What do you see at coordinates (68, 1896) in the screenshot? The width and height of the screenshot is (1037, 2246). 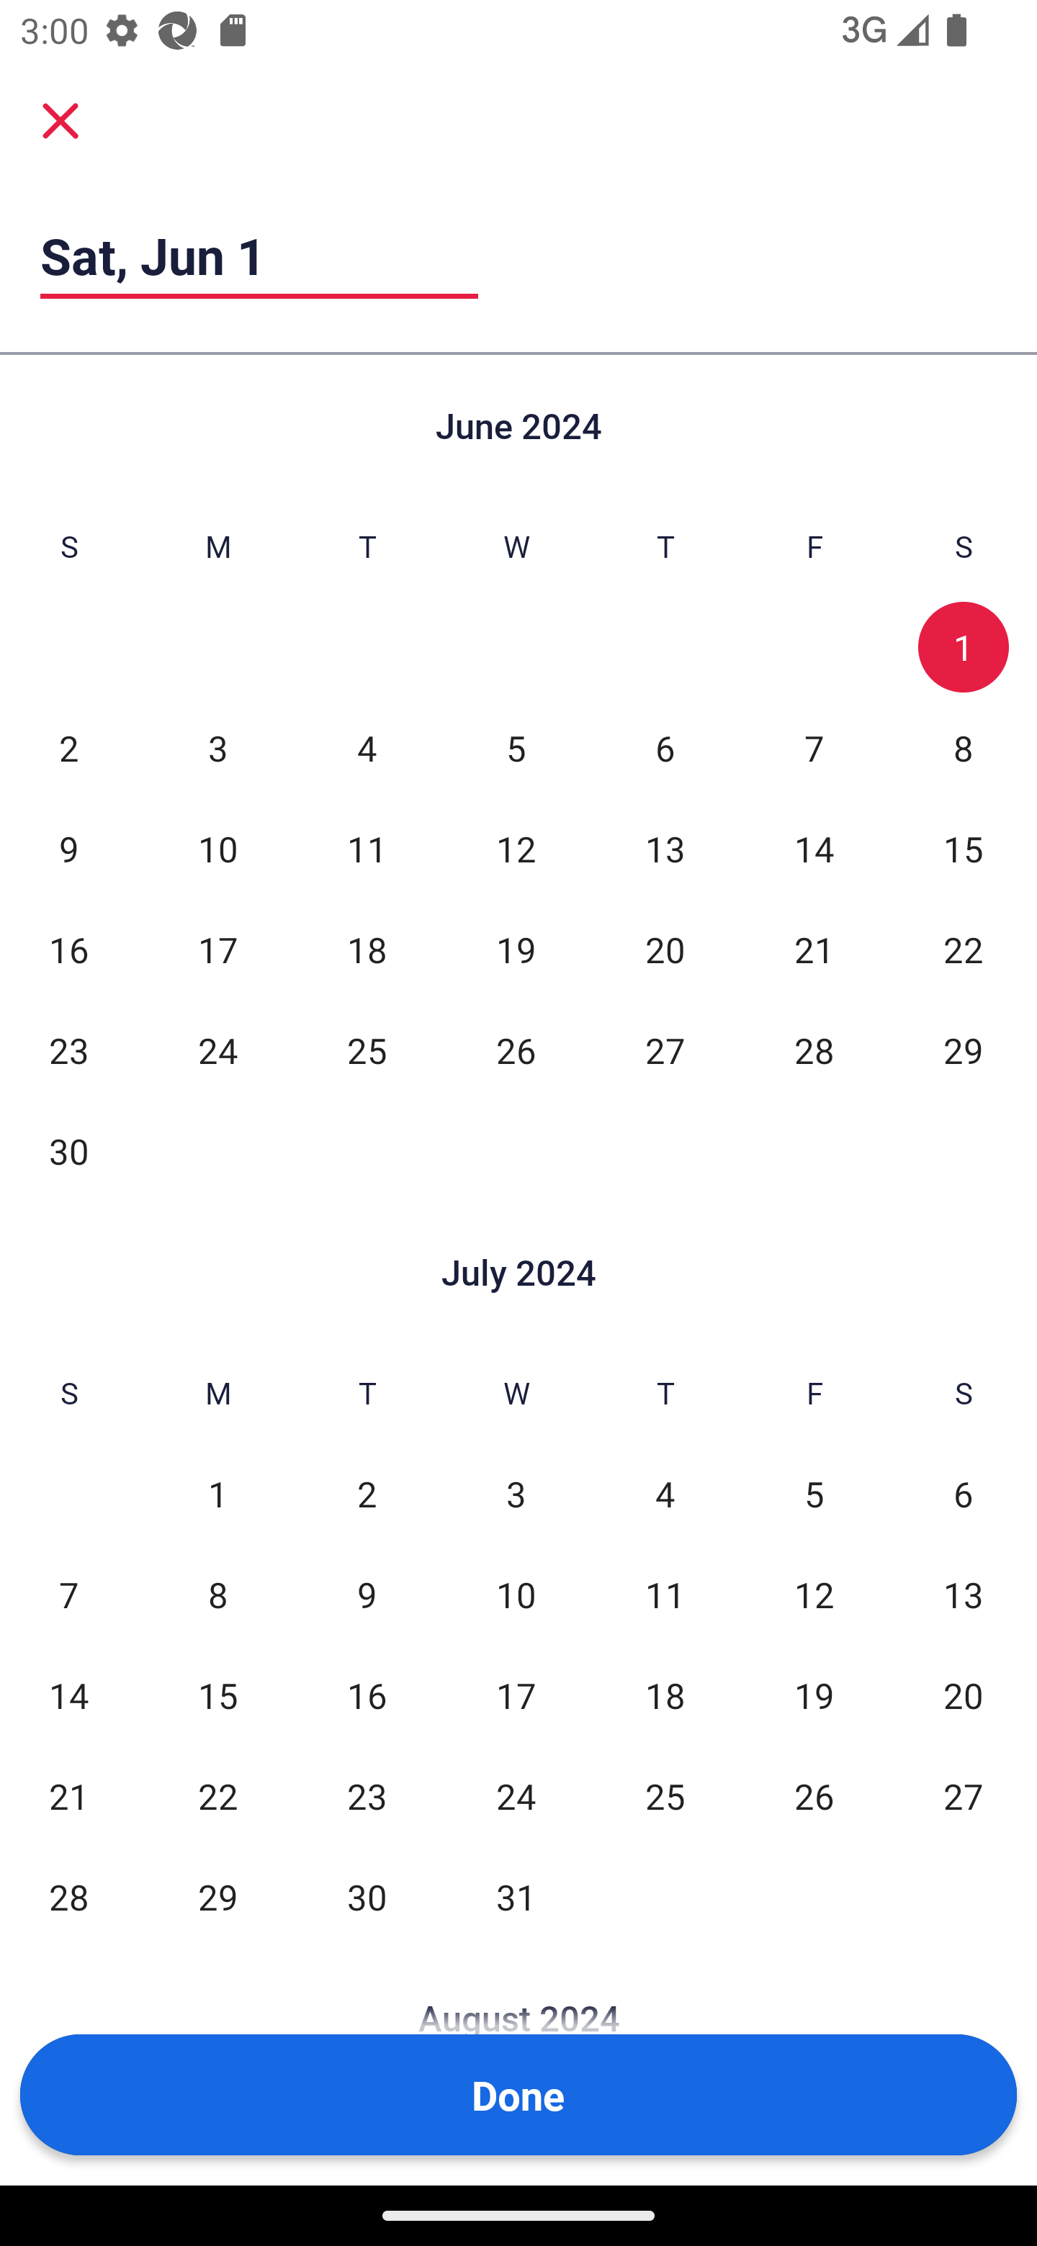 I see `28 Sun, Jul 28, Not Selected` at bounding box center [68, 1896].